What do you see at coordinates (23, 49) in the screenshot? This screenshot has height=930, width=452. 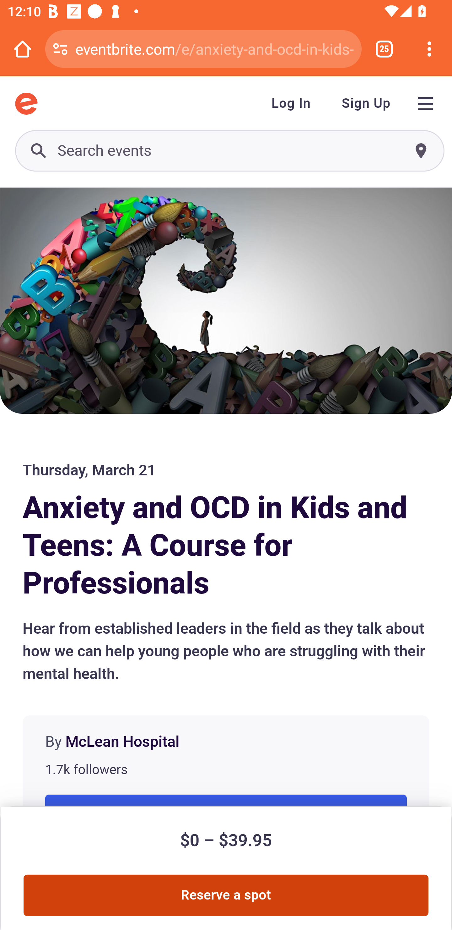 I see `Open the home page` at bounding box center [23, 49].